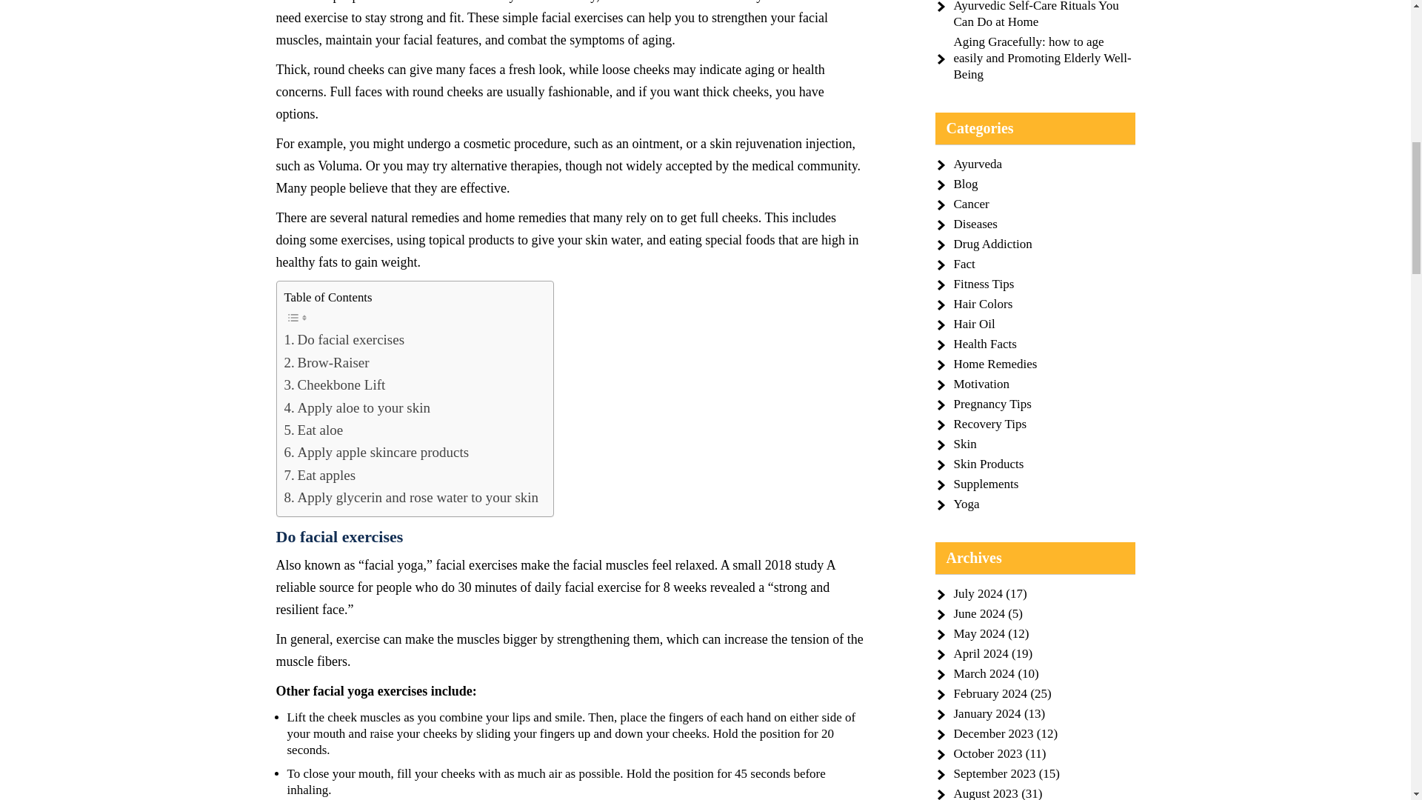  I want to click on Eat apples, so click(320, 476).